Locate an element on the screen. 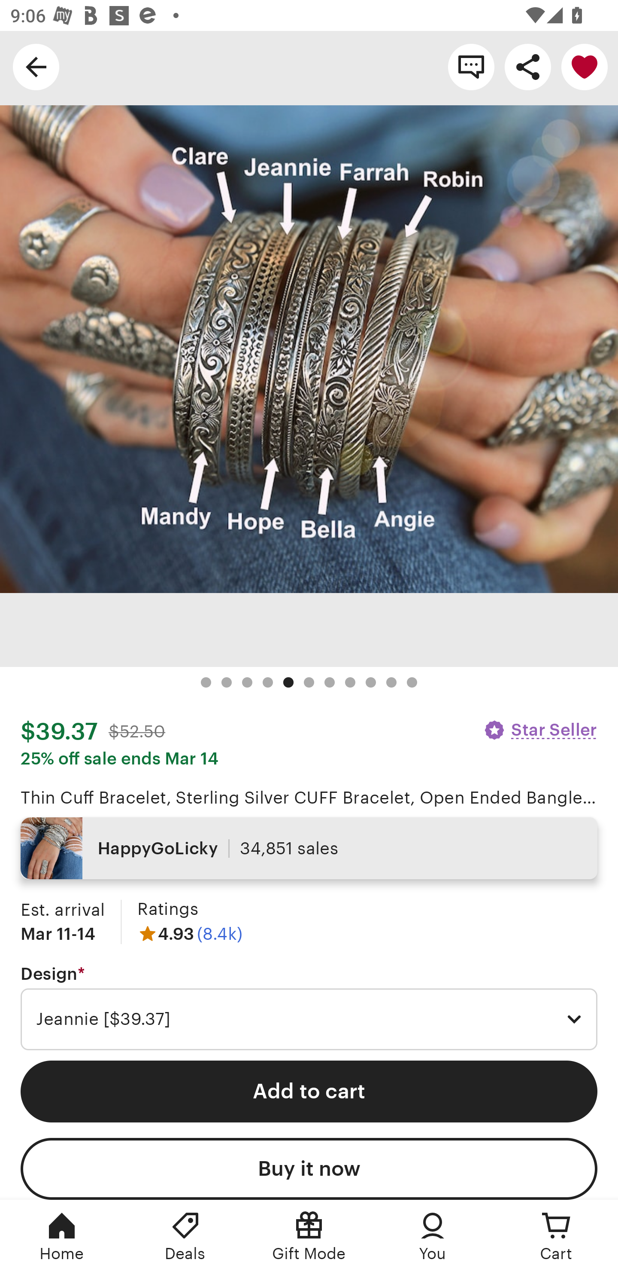 This screenshot has width=618, height=1272. Buy it now is located at coordinates (309, 1169).